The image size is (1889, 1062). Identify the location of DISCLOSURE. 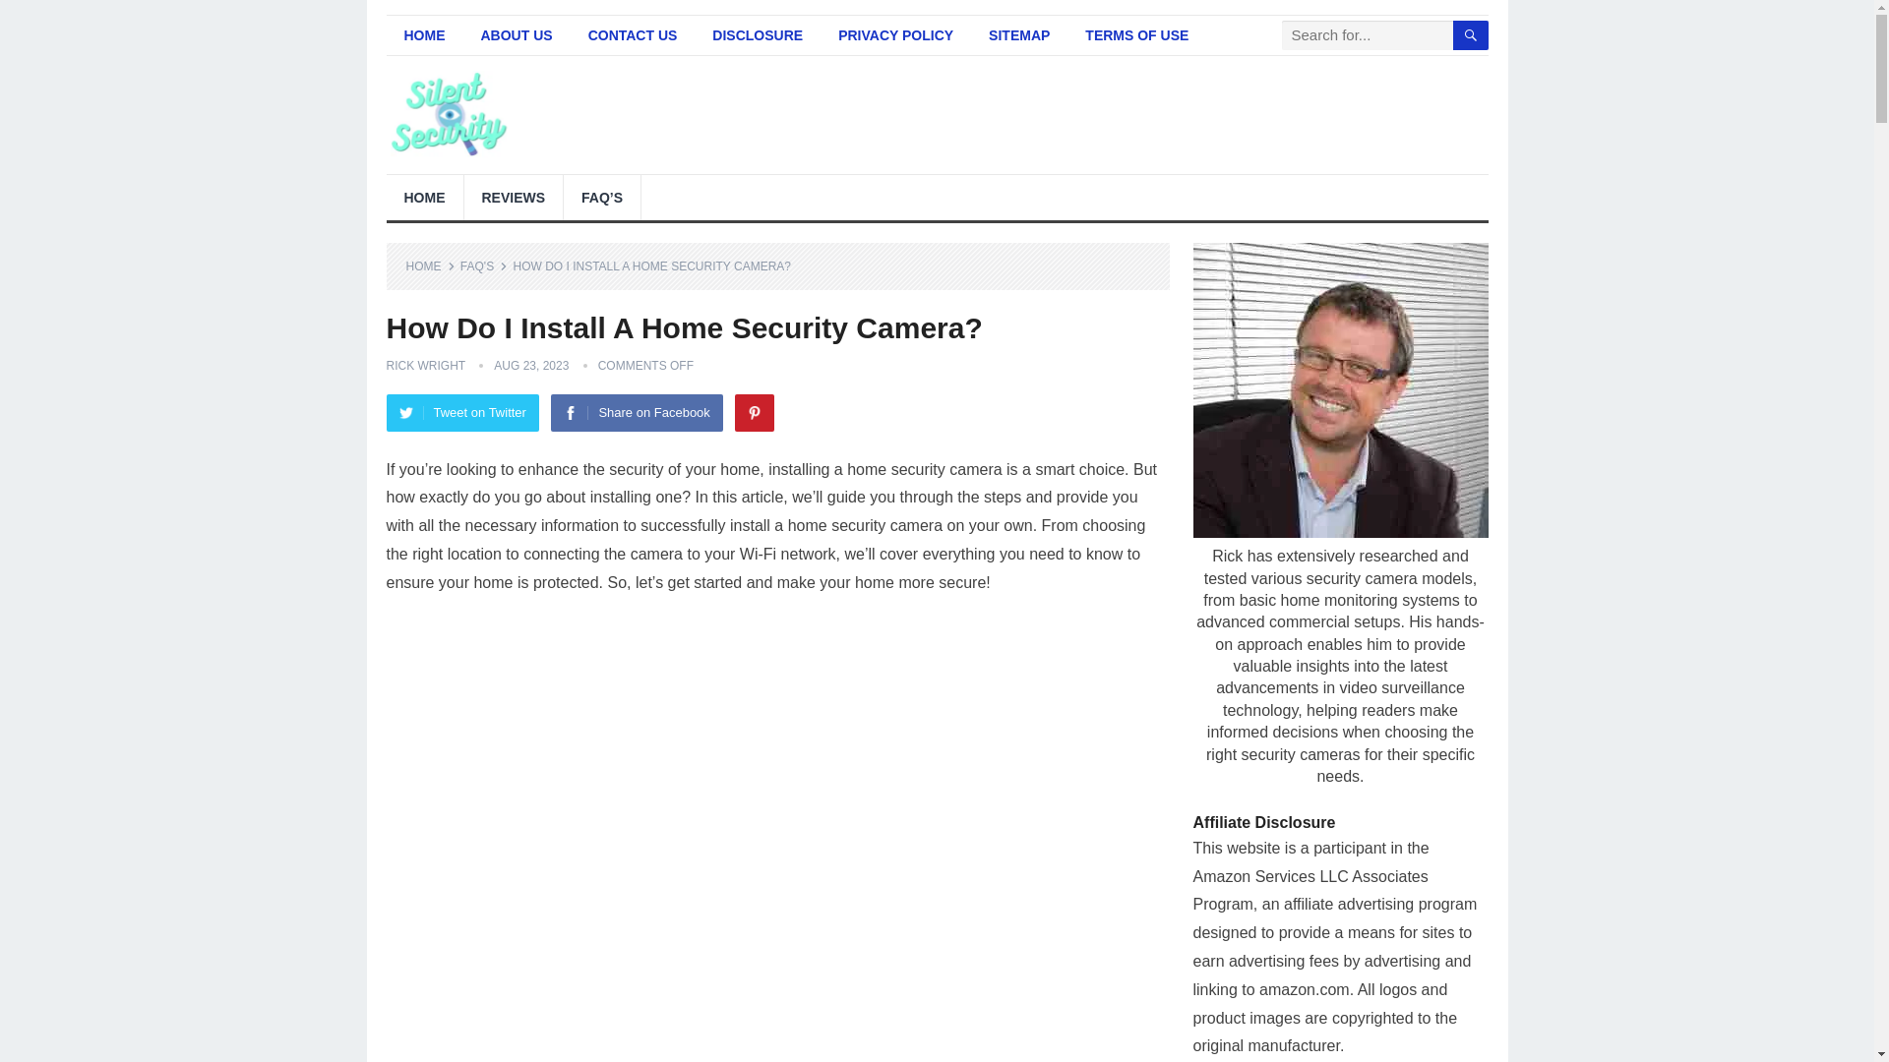
(758, 35).